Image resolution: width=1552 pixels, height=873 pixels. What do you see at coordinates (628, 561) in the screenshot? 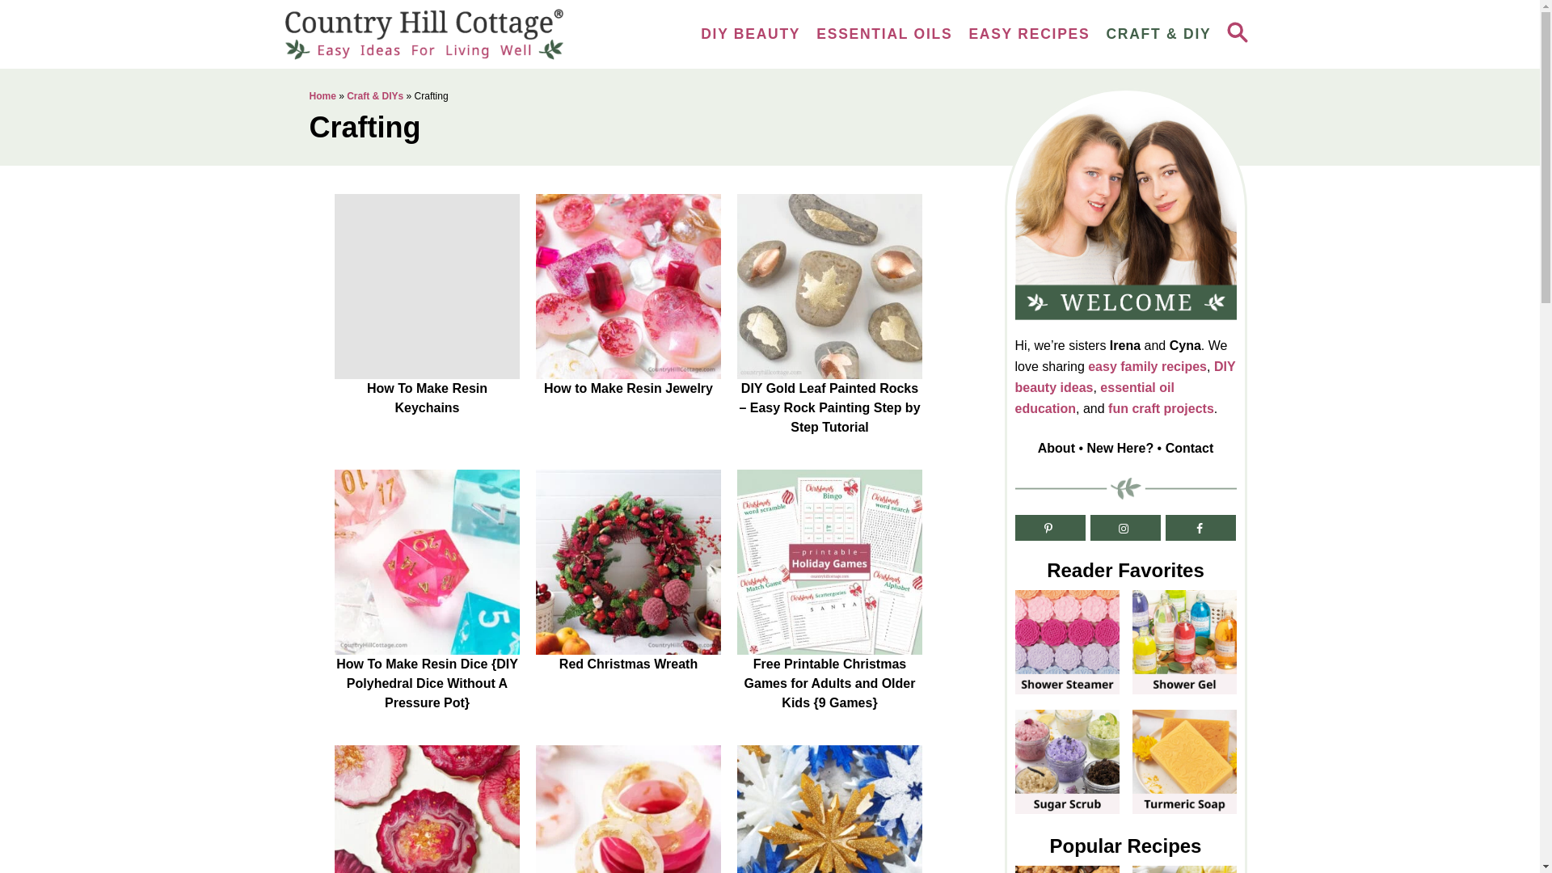
I see `Red Christmas Wreath` at bounding box center [628, 561].